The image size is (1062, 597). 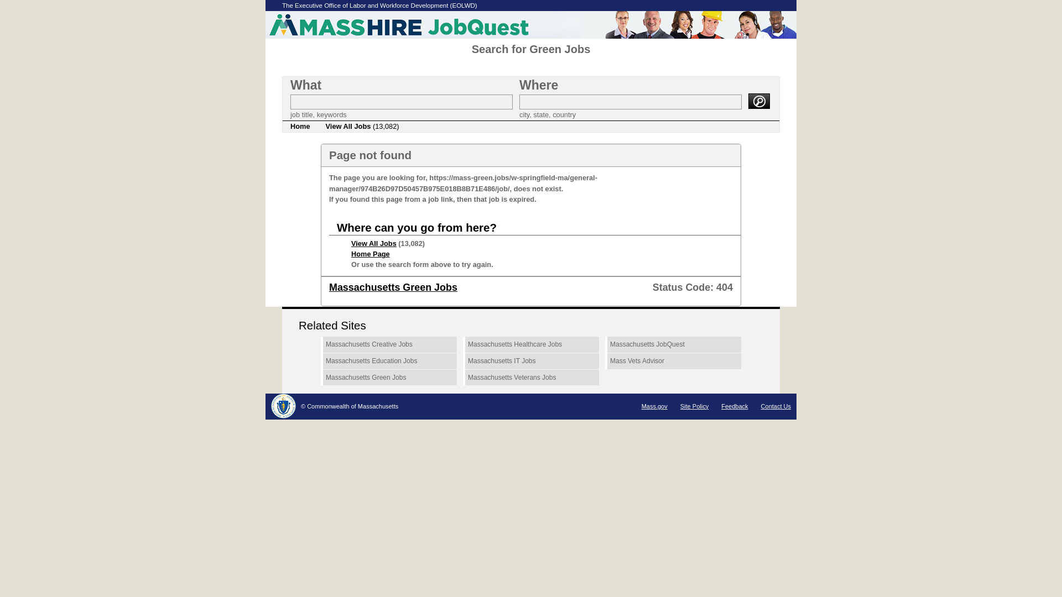 I want to click on Massachusetts JobQuest, so click(x=673, y=345).